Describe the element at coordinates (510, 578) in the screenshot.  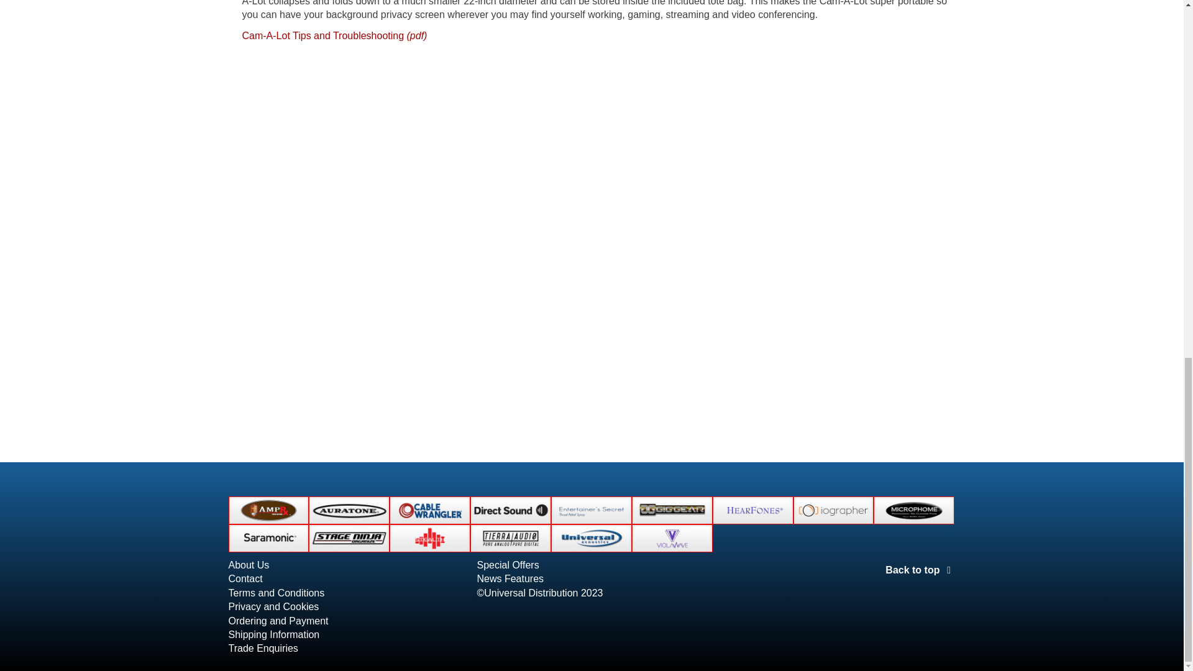
I see `News Features` at that location.